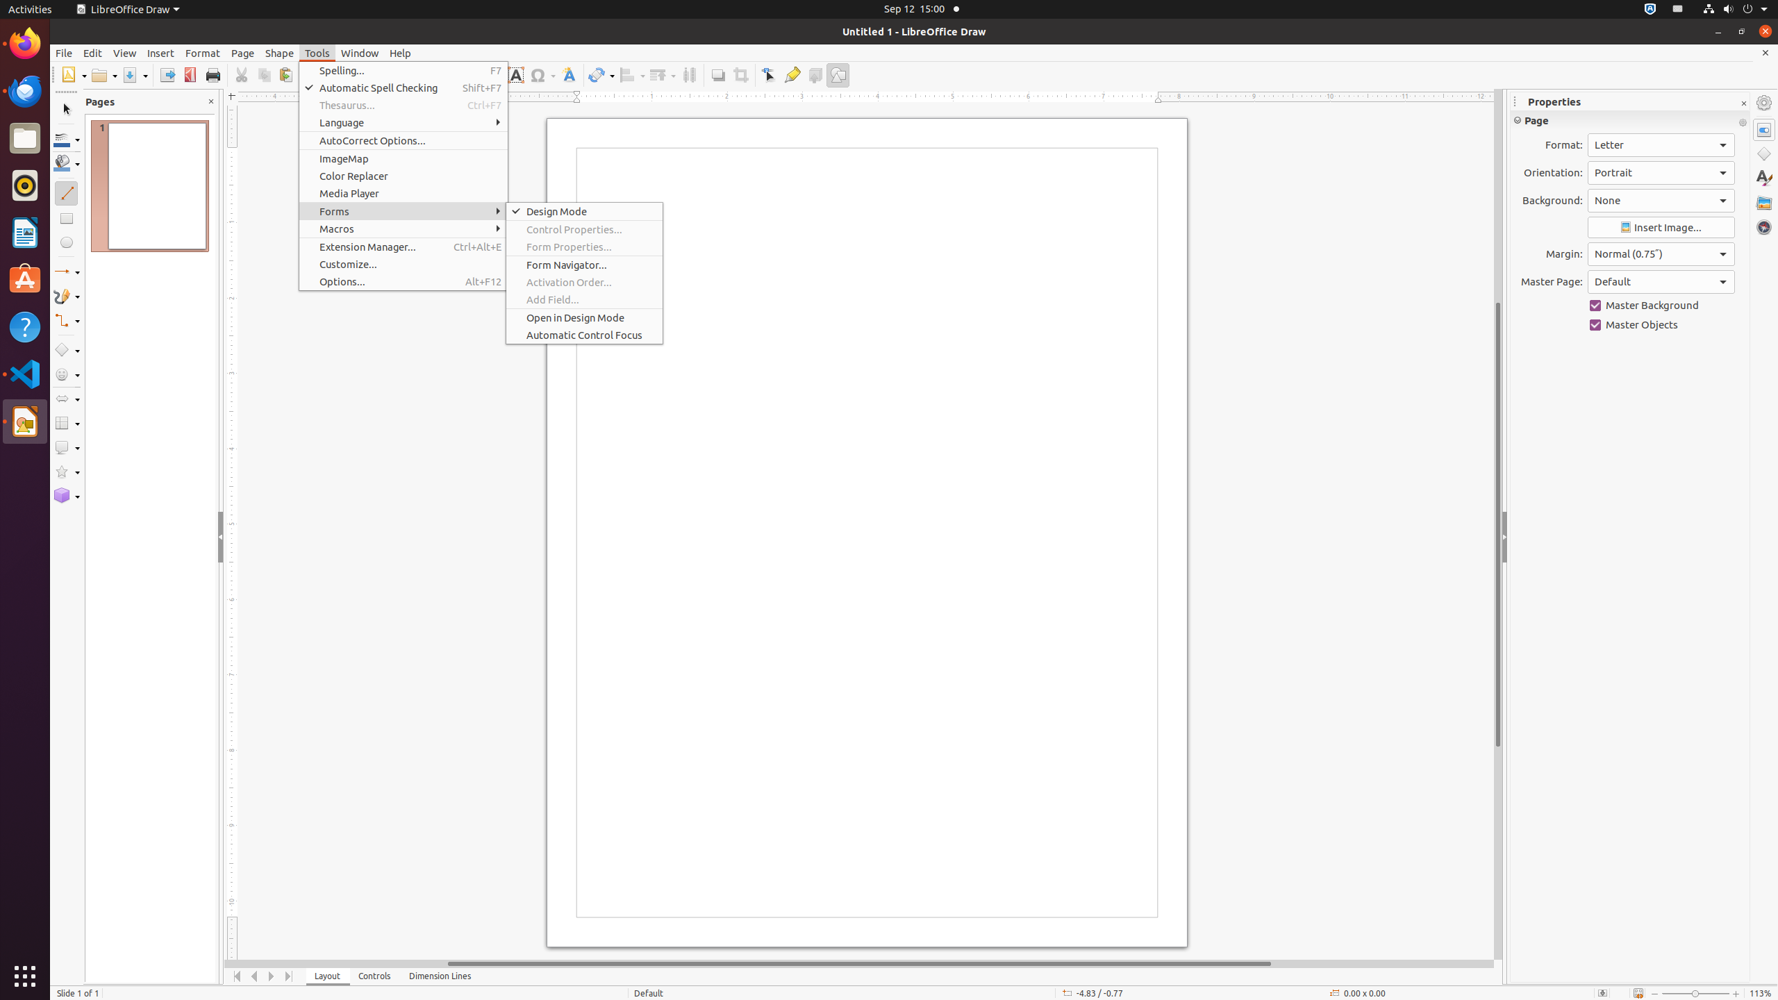  Describe the element at coordinates (317, 53) in the screenshot. I see `Tools` at that location.